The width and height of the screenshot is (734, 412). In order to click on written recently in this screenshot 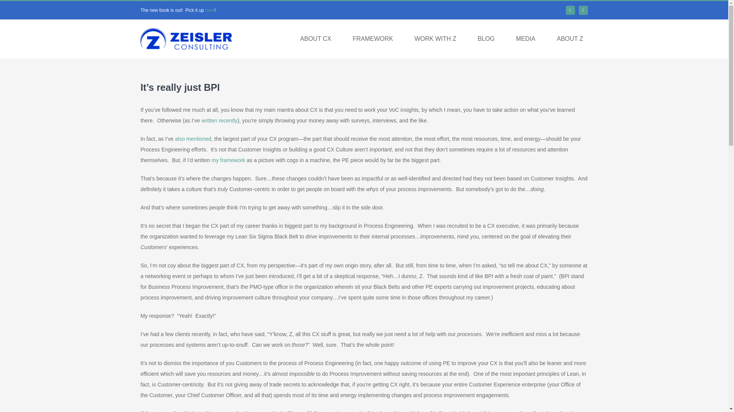, I will do `click(219, 121)`.